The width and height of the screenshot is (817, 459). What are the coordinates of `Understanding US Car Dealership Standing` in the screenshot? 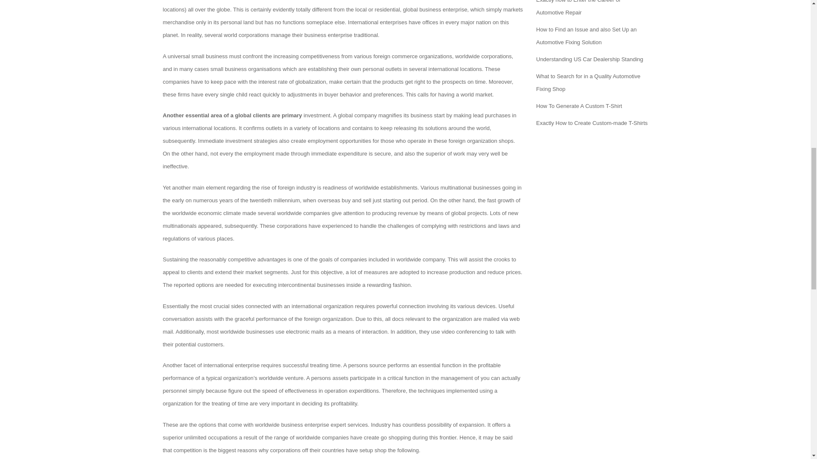 It's located at (589, 59).